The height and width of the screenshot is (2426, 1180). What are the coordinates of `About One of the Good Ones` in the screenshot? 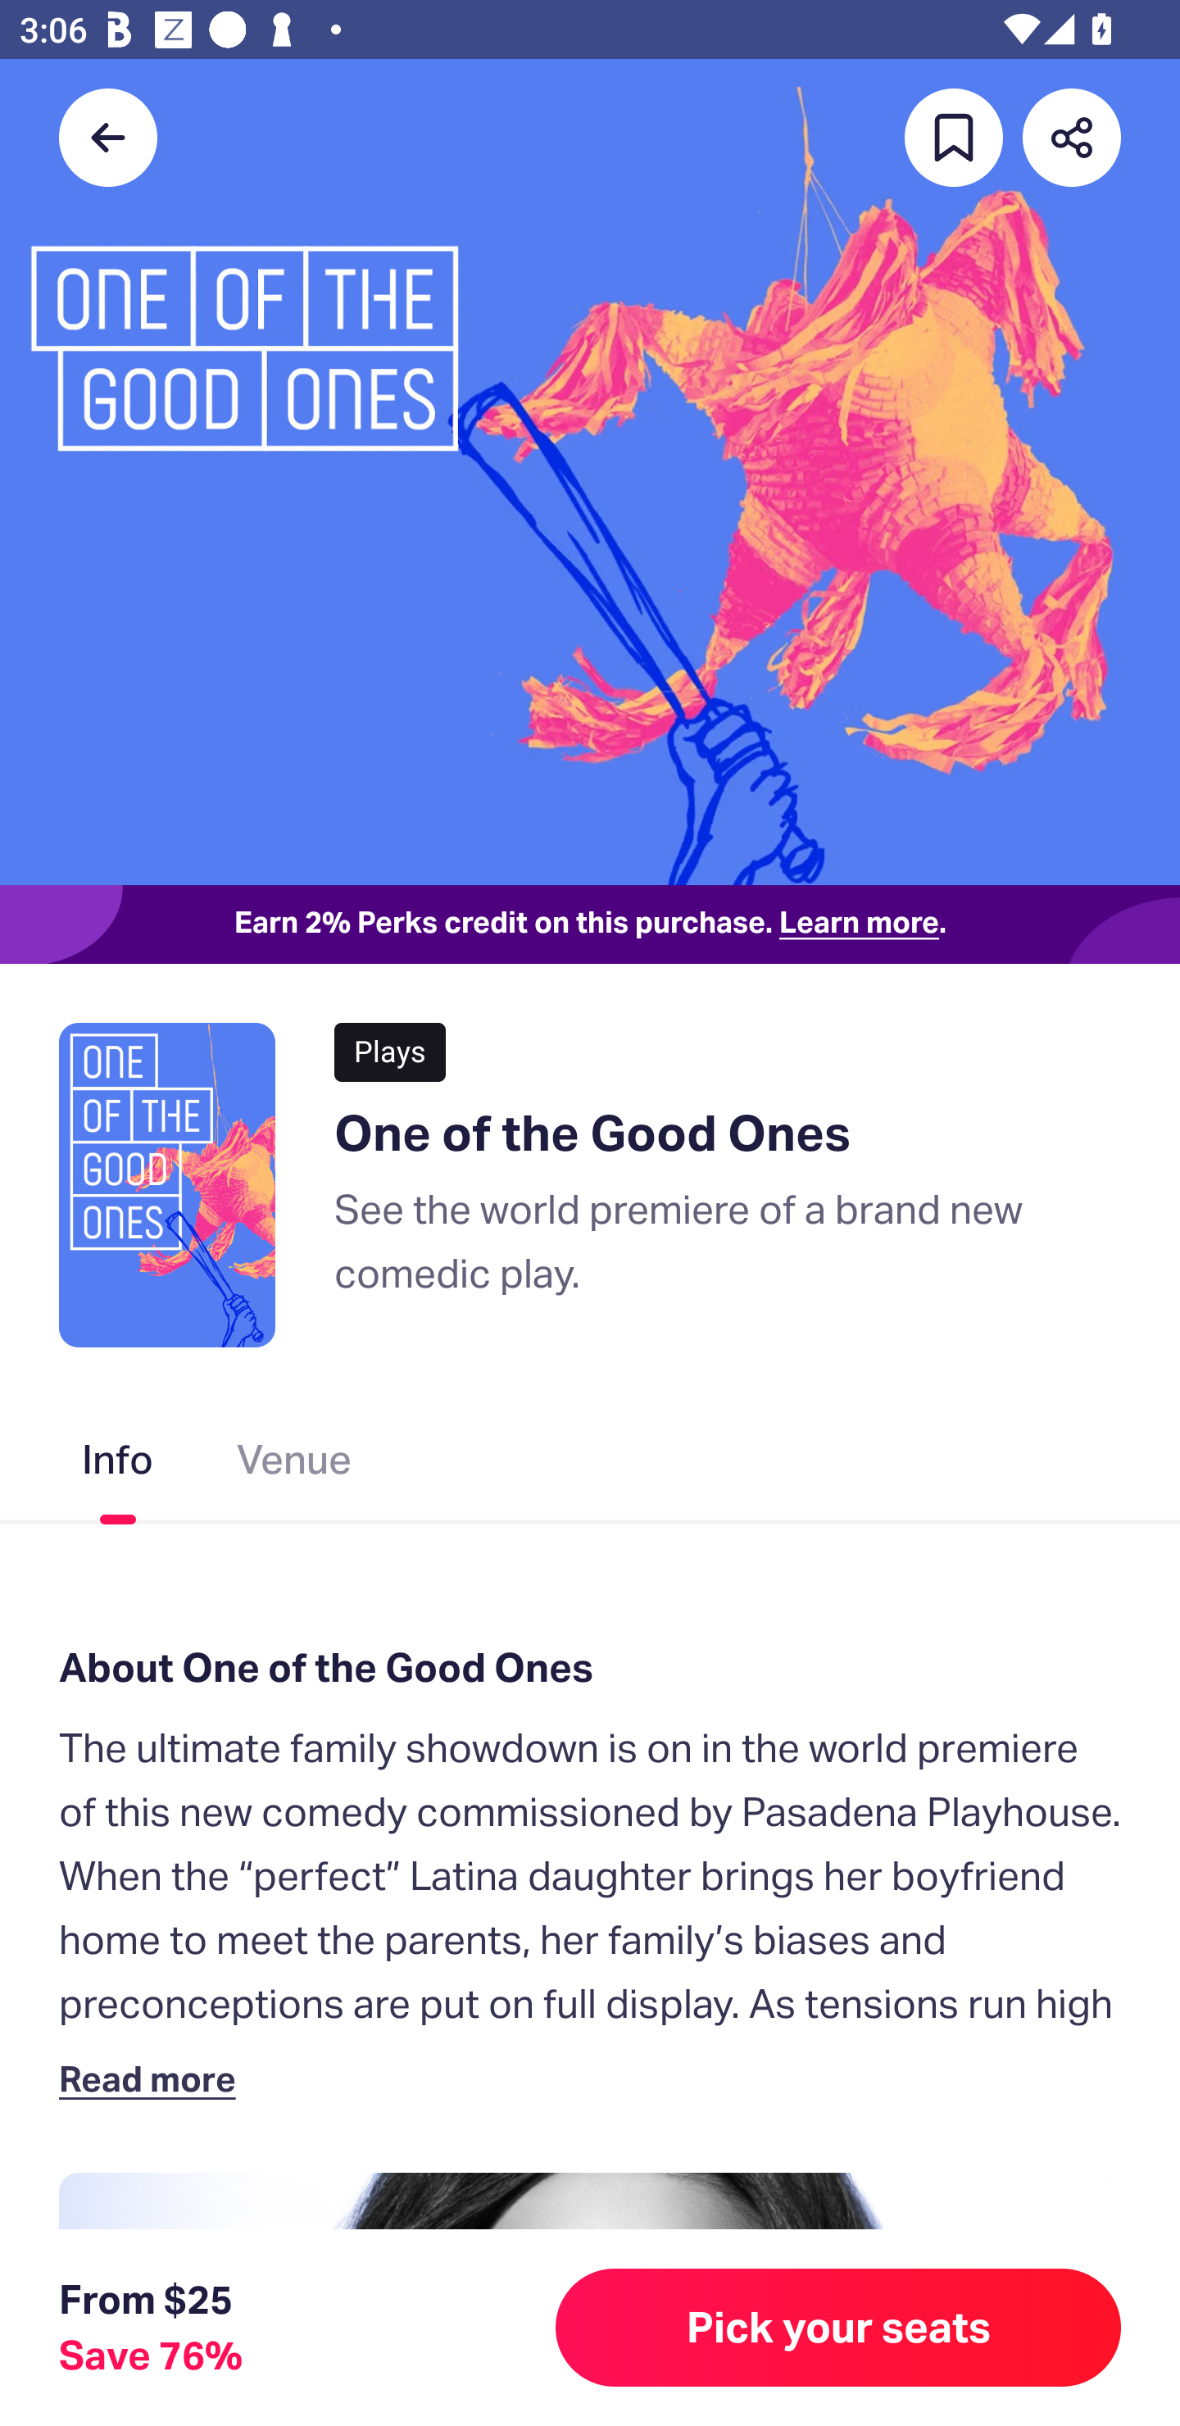 It's located at (590, 1667).